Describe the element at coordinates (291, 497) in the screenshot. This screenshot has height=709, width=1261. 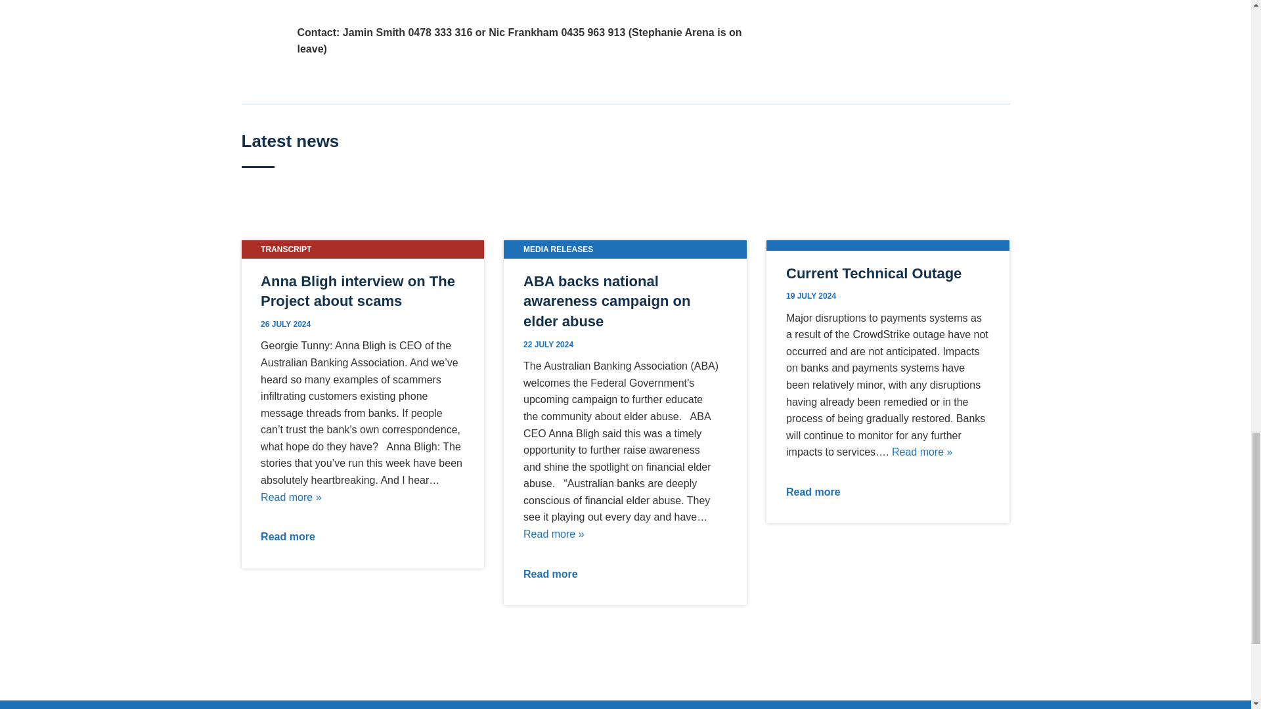
I see `Read Anna Bligh interview on The Project about scams` at that location.